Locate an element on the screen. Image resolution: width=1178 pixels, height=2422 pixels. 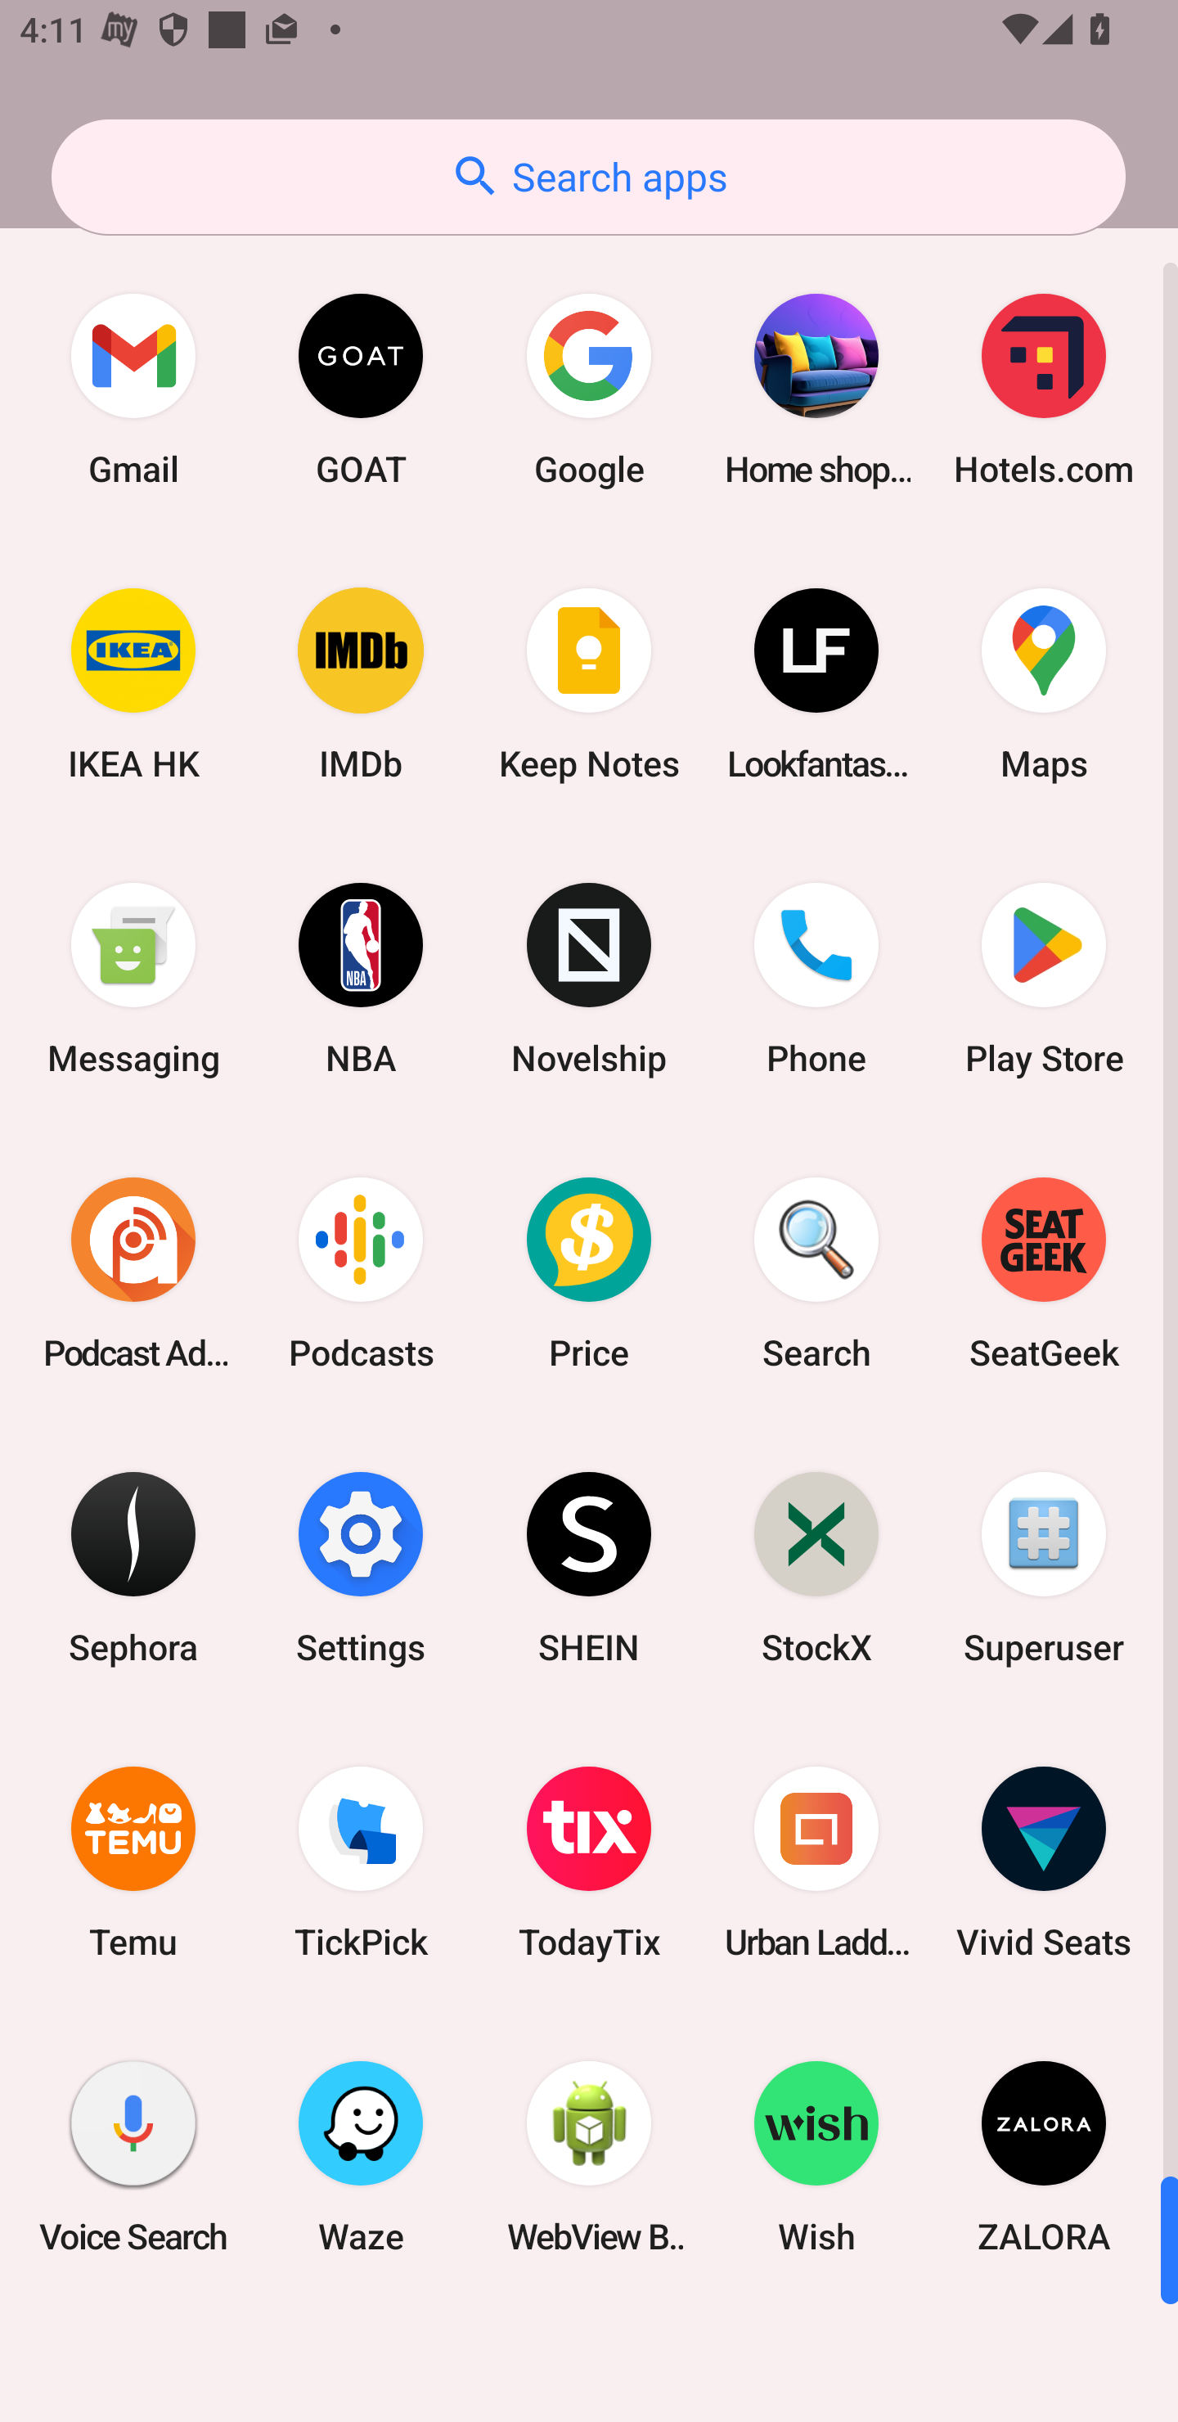
ZALORA is located at coordinates (1044, 2156).